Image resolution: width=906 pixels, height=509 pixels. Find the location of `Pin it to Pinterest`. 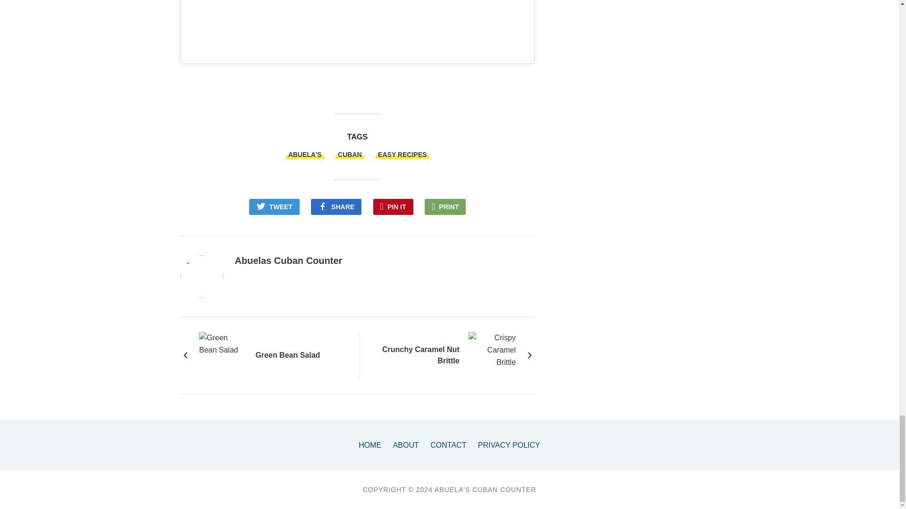

Pin it to Pinterest is located at coordinates (393, 206).